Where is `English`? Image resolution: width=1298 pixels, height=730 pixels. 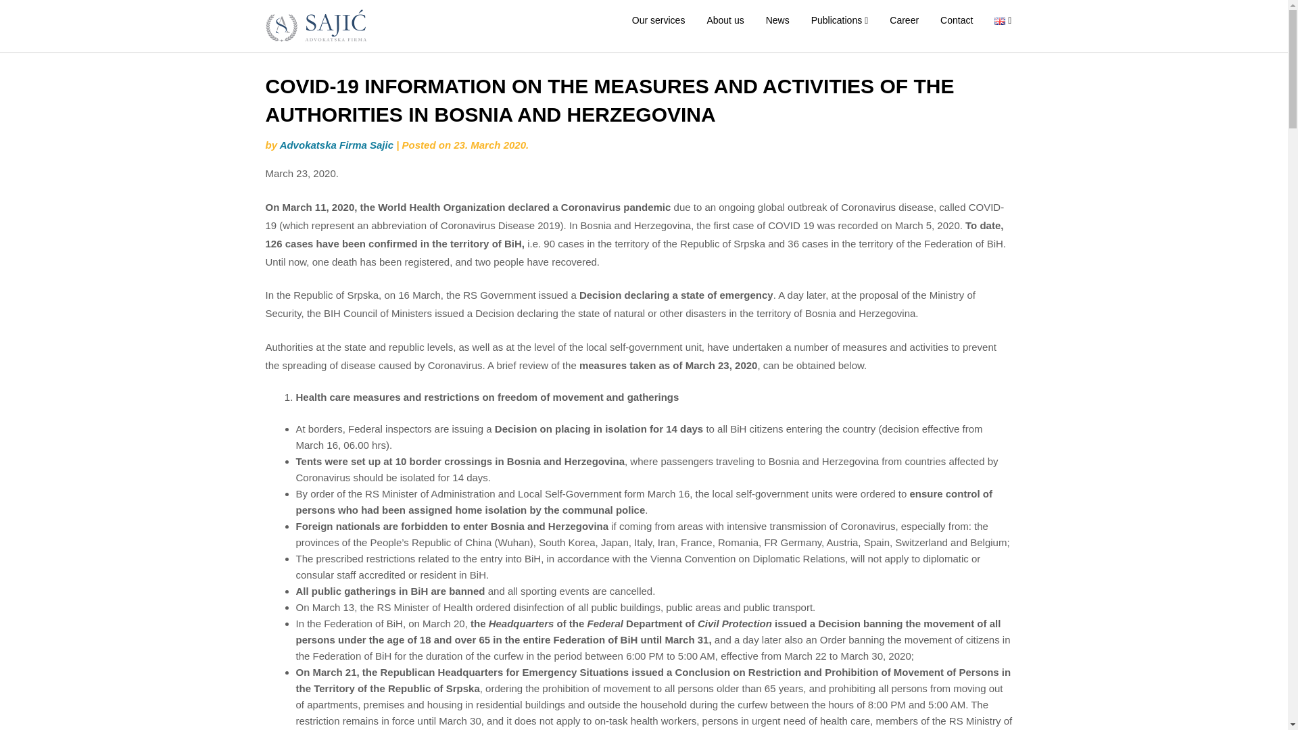 English is located at coordinates (999, 20).